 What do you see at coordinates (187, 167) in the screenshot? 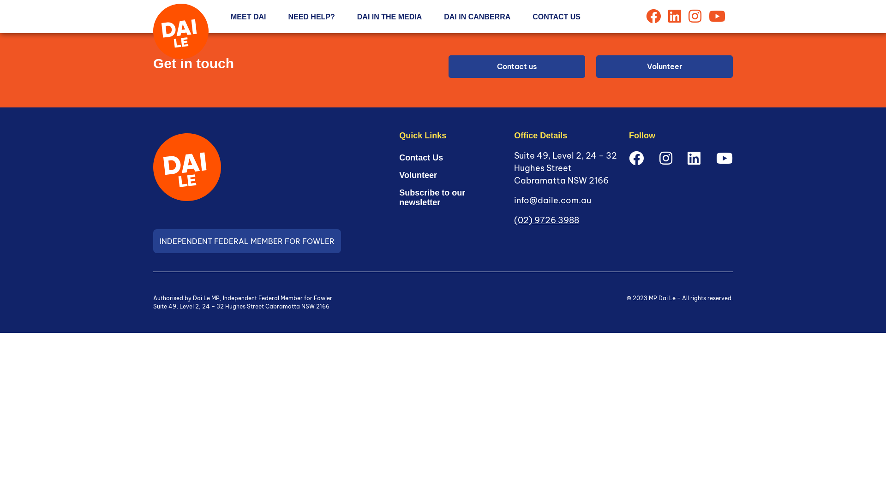
I see `Dai Le` at bounding box center [187, 167].